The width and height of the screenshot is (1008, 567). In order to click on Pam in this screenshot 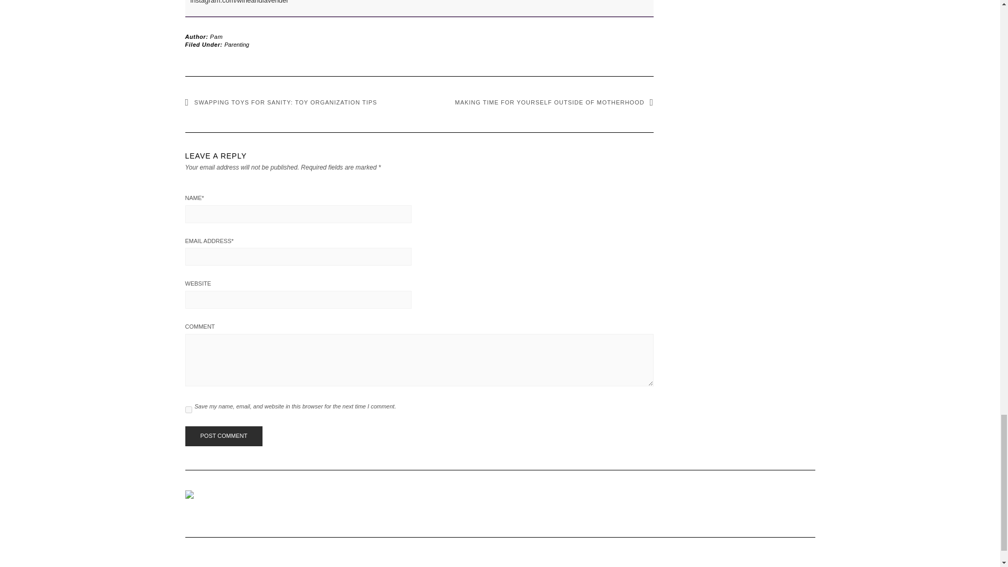, I will do `click(216, 36)`.